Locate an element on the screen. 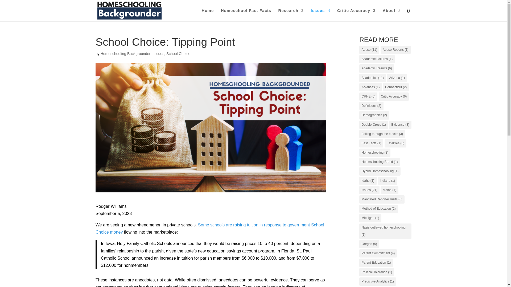  Home is located at coordinates (208, 15).